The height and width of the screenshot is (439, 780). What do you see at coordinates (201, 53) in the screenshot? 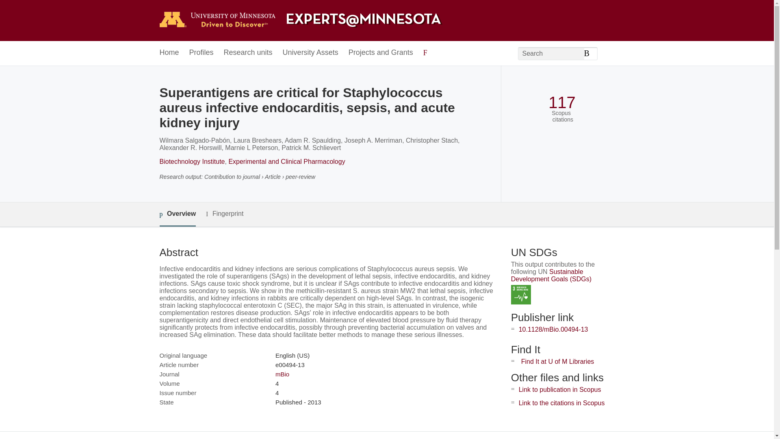
I see `Profiles` at bounding box center [201, 53].